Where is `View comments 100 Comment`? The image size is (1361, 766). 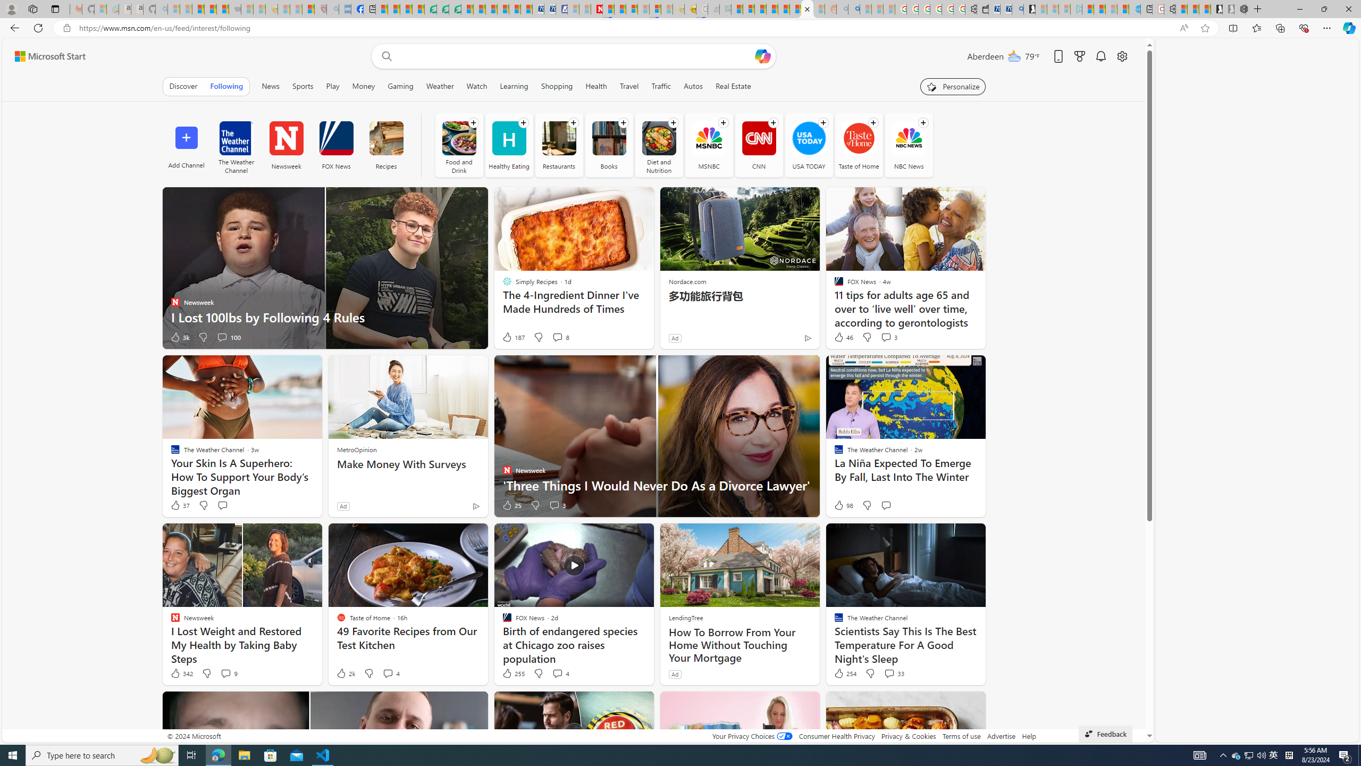
View comments 100 Comment is located at coordinates (222, 337).